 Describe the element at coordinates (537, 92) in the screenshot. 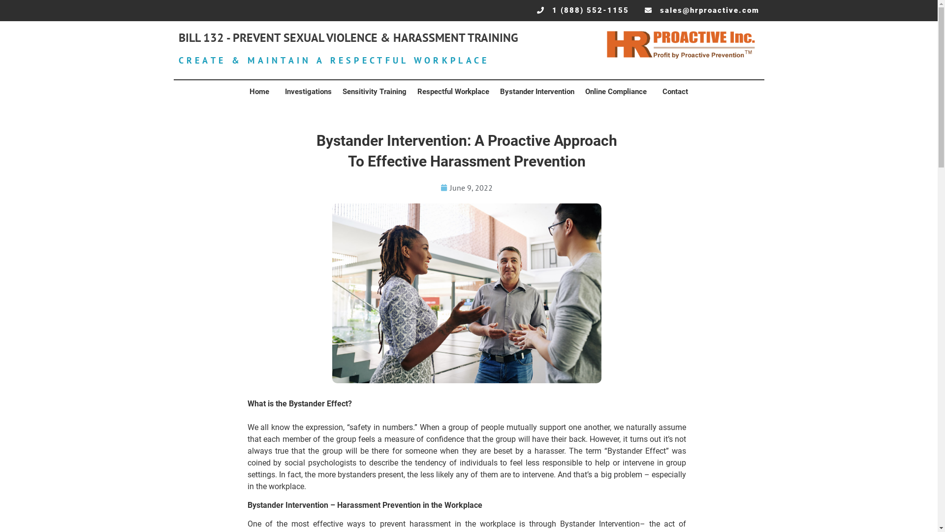

I see `Bystander Intervention` at that location.